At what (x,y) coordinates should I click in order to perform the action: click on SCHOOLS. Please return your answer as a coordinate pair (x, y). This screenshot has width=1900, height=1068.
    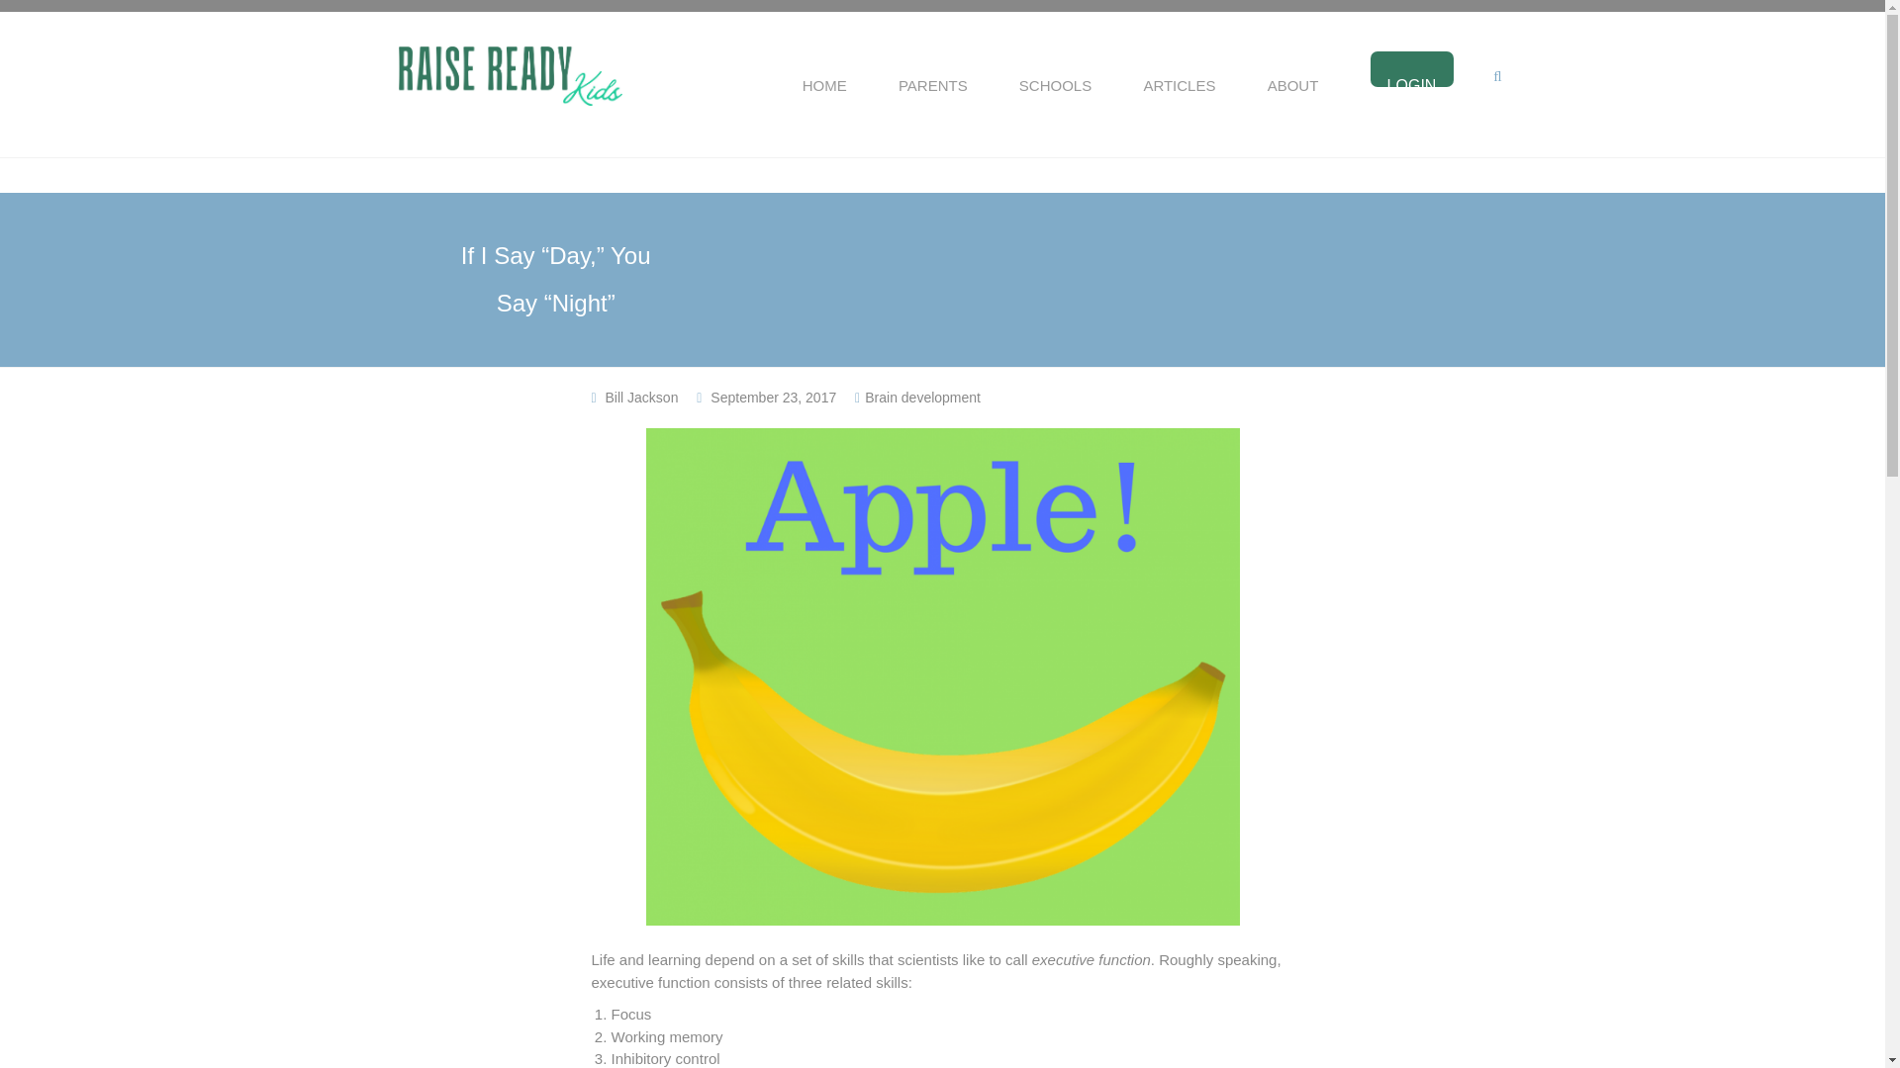
    Looking at the image, I should click on (1055, 81).